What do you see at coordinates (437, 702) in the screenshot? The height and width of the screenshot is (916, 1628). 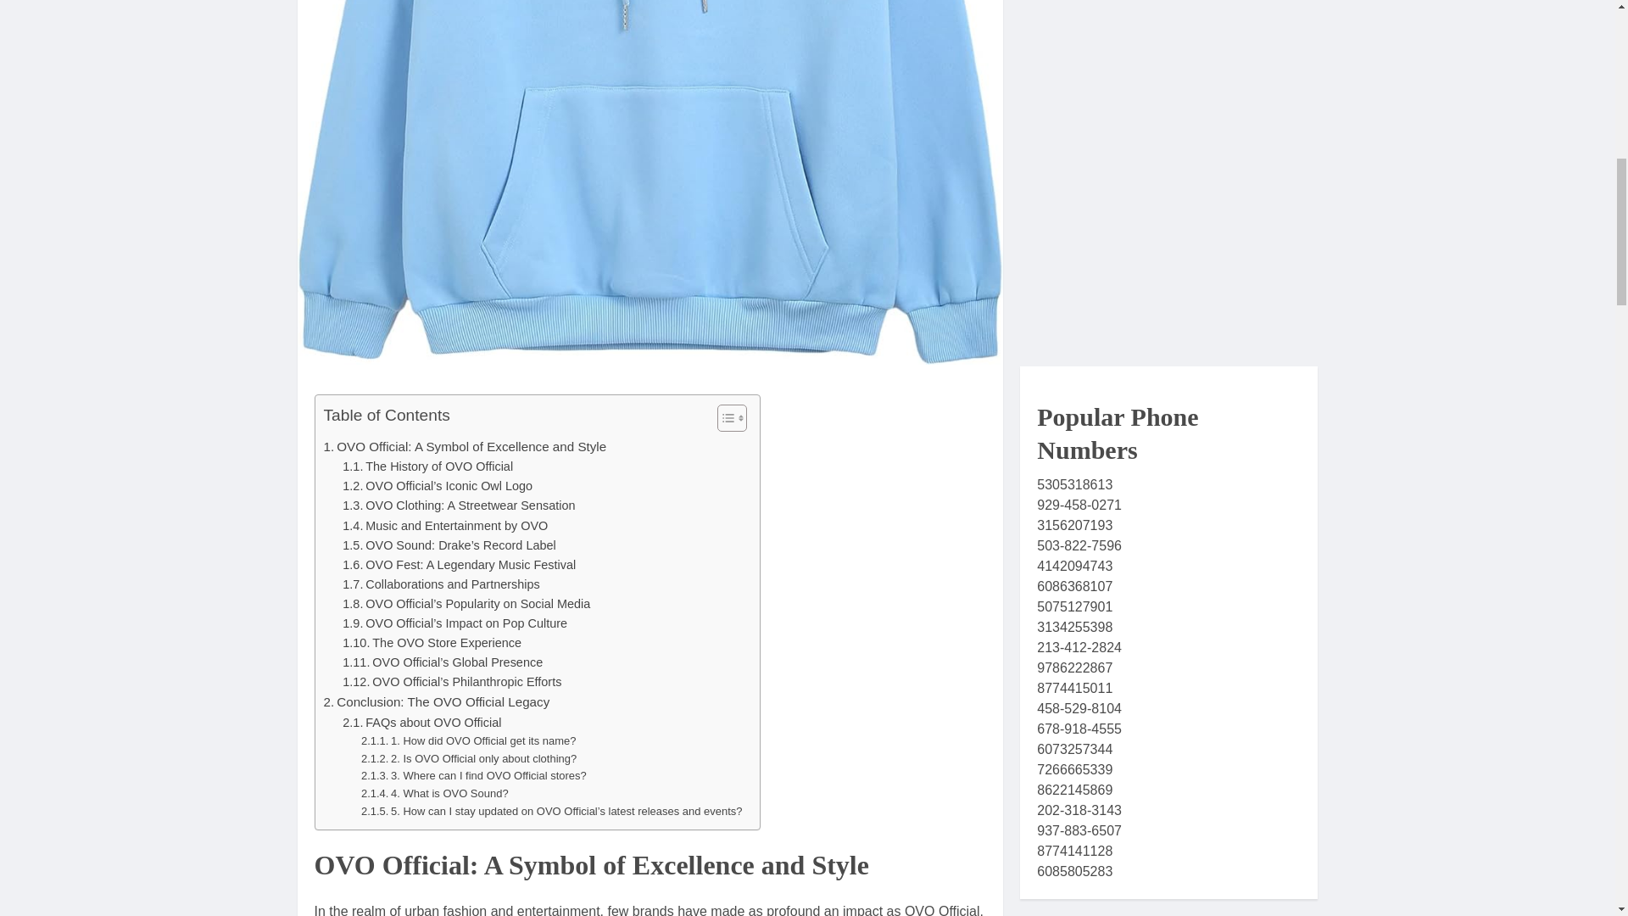 I see `Conclusion: The OVO Official Legacy` at bounding box center [437, 702].